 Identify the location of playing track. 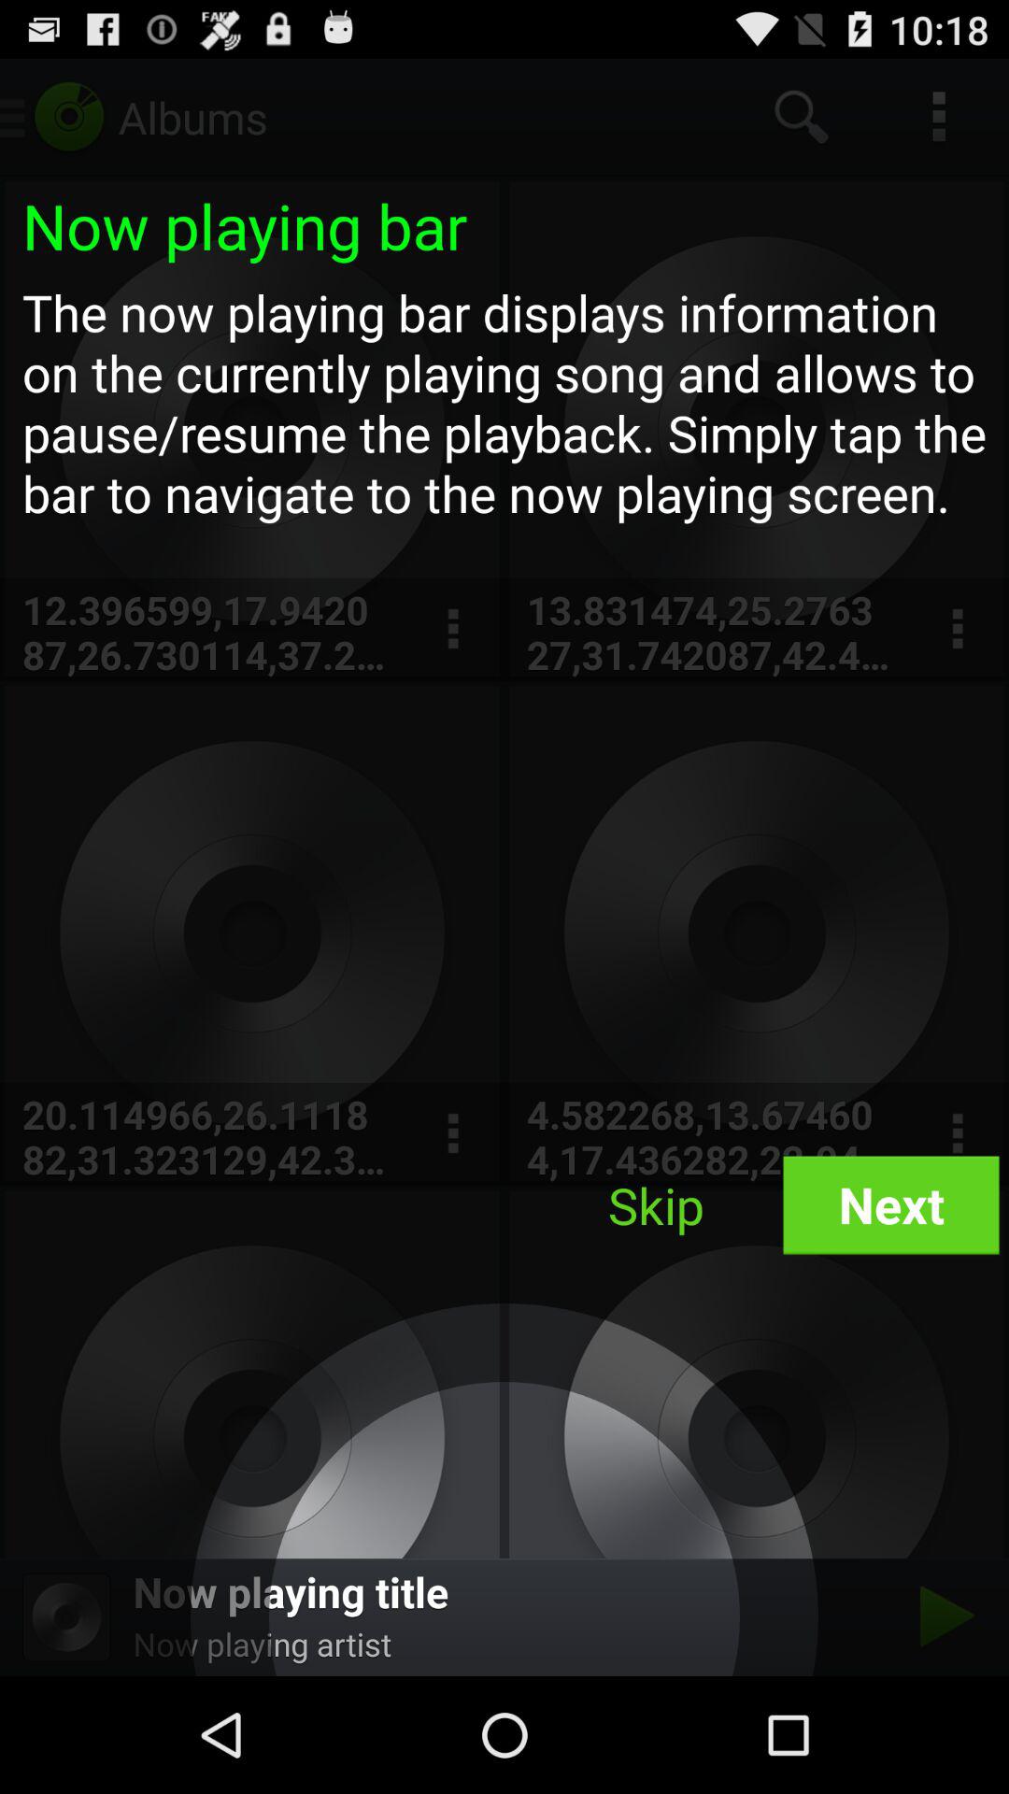
(942, 1616).